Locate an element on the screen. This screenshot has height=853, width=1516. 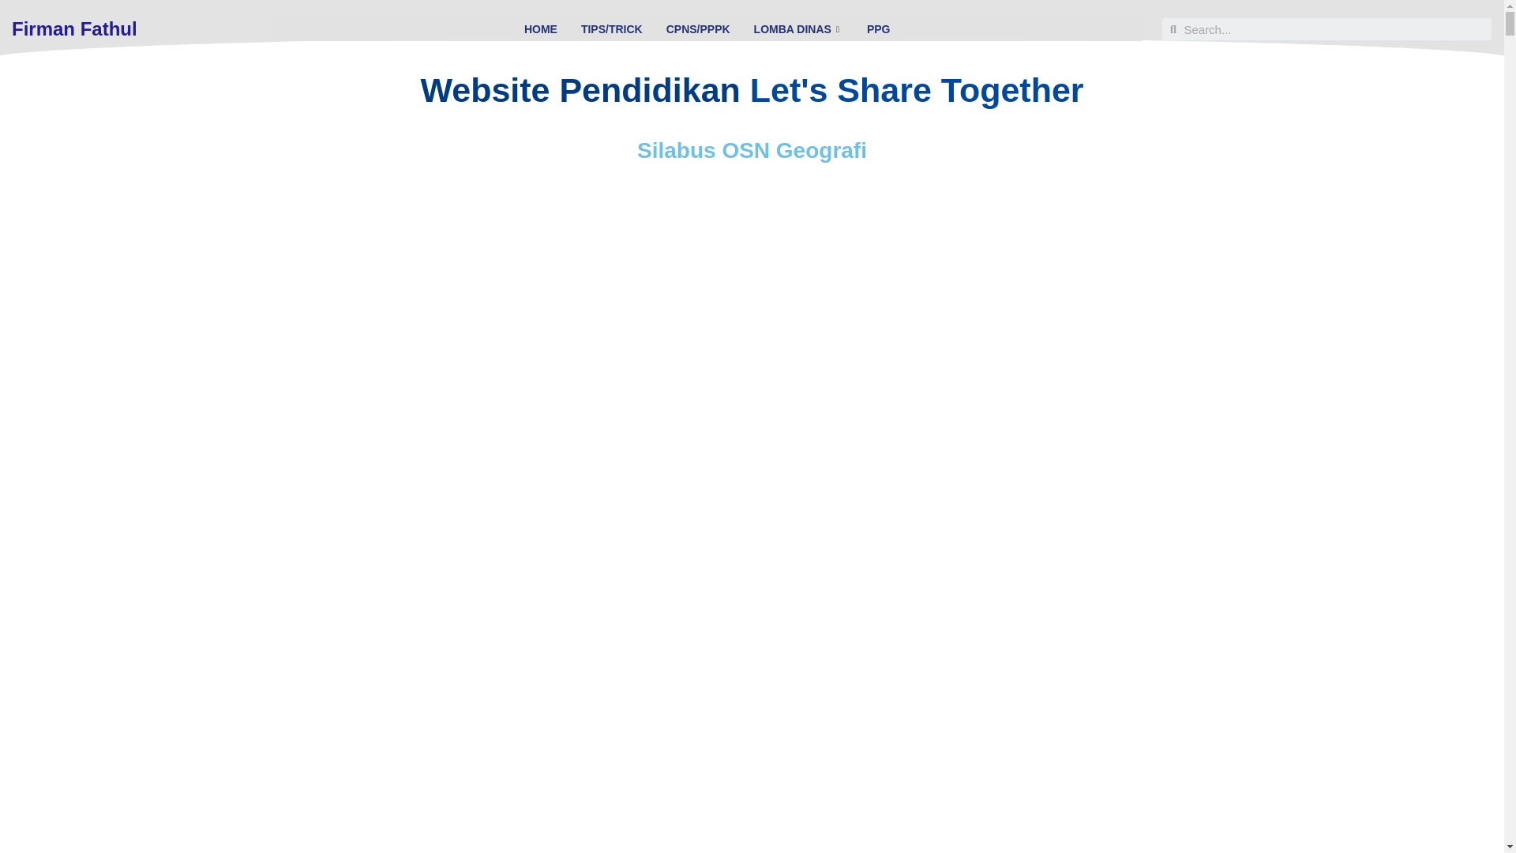
HOME is located at coordinates (540, 11).